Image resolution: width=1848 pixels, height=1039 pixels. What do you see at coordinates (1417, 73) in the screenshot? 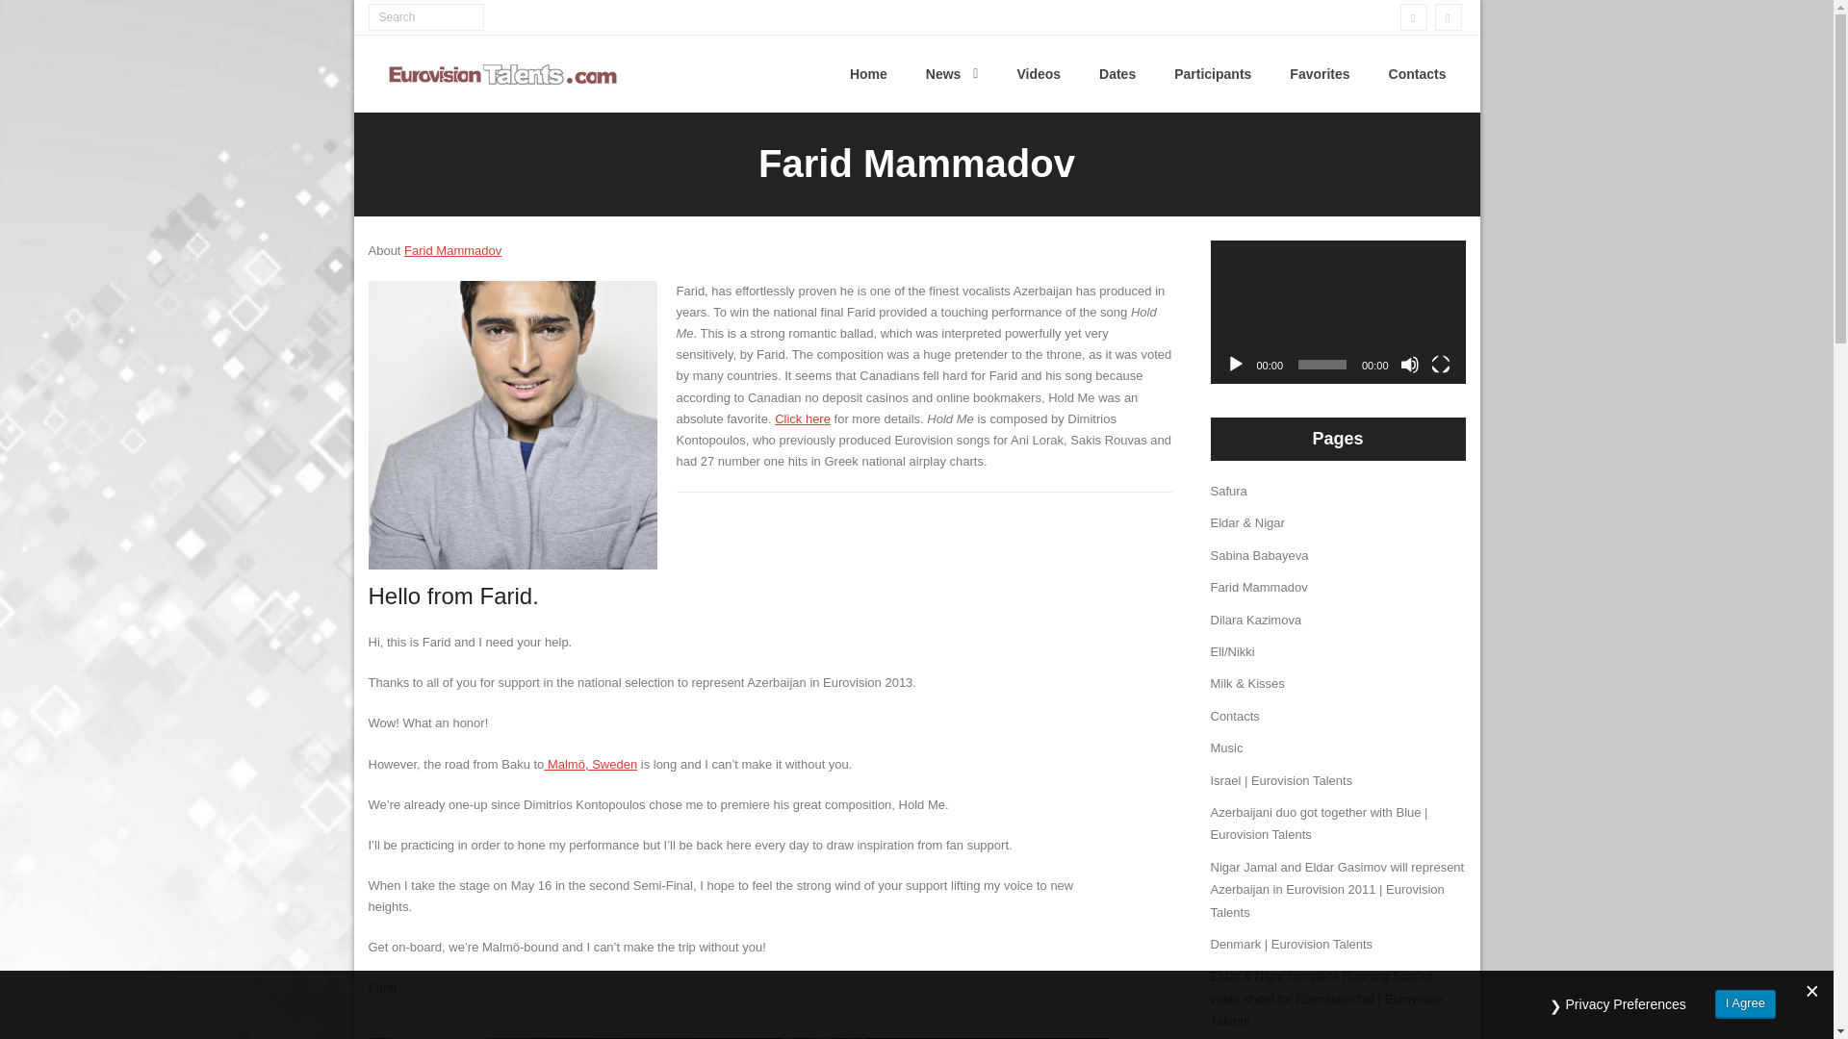
I see `Contacts` at bounding box center [1417, 73].